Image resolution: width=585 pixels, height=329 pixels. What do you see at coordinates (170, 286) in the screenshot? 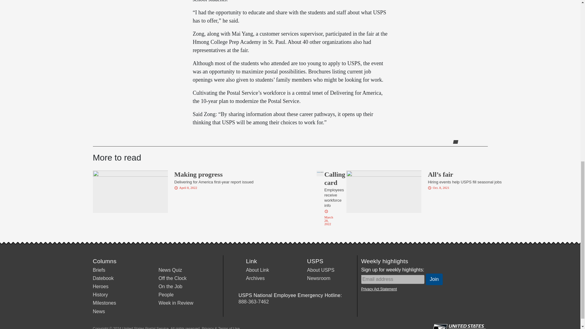
I see `On the Job` at bounding box center [170, 286].